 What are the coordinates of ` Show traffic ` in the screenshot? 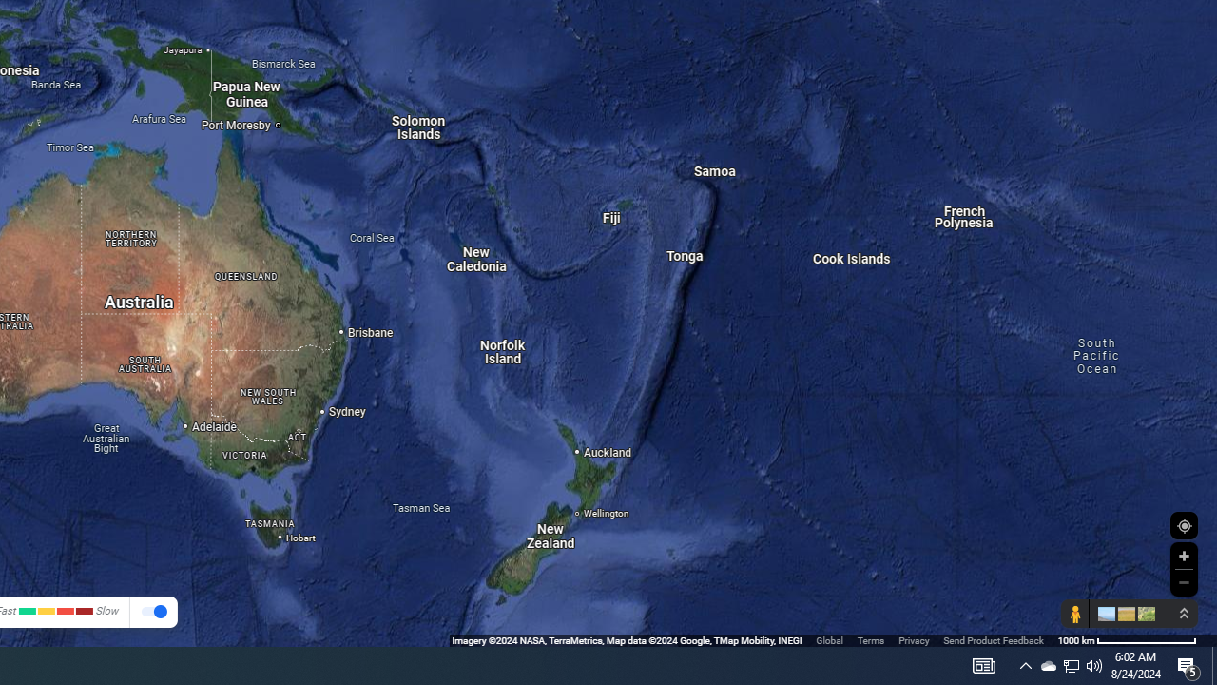 It's located at (154, 613).